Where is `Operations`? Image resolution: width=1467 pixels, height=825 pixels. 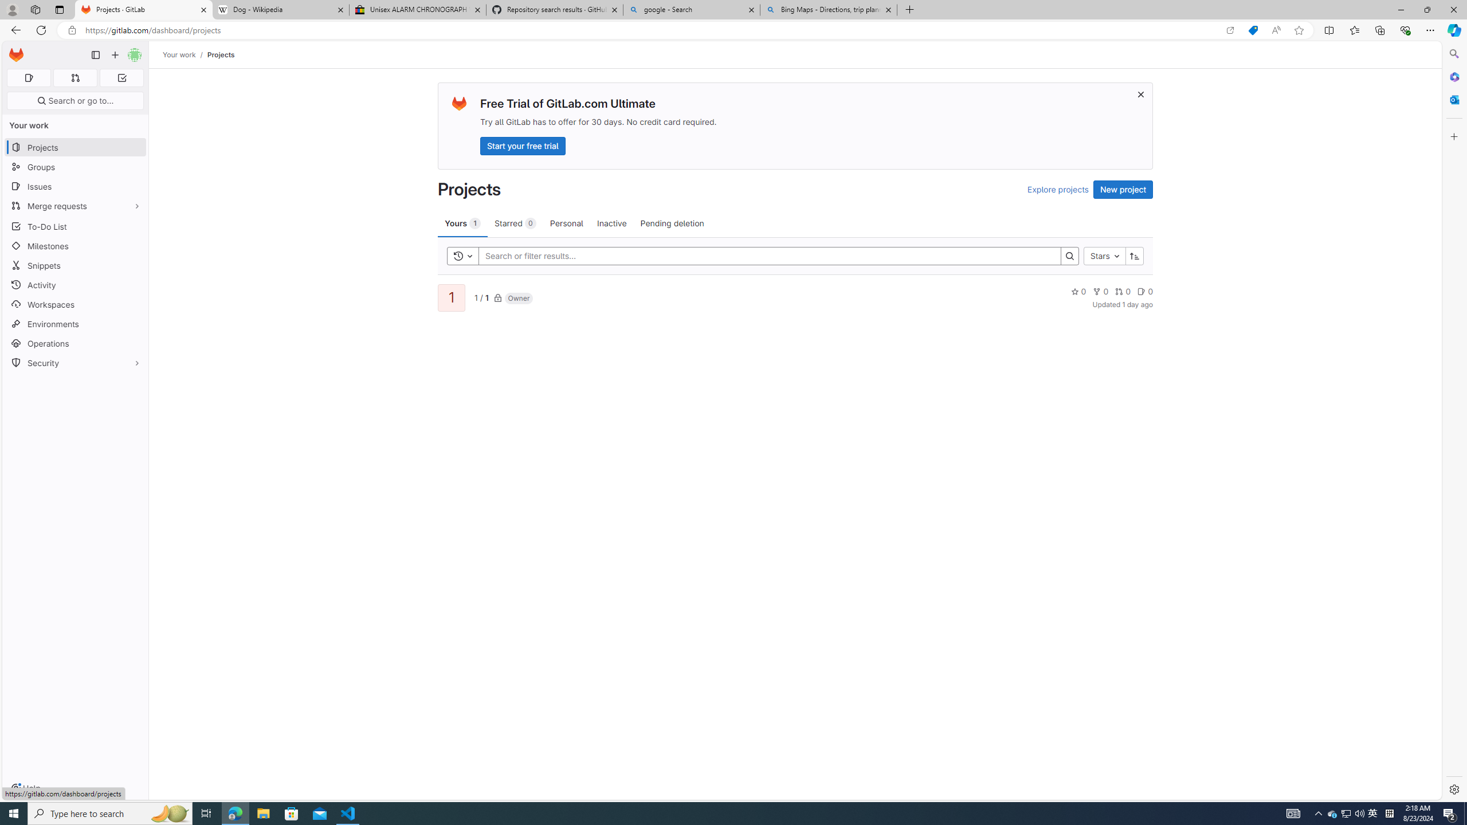 Operations is located at coordinates (76, 344).